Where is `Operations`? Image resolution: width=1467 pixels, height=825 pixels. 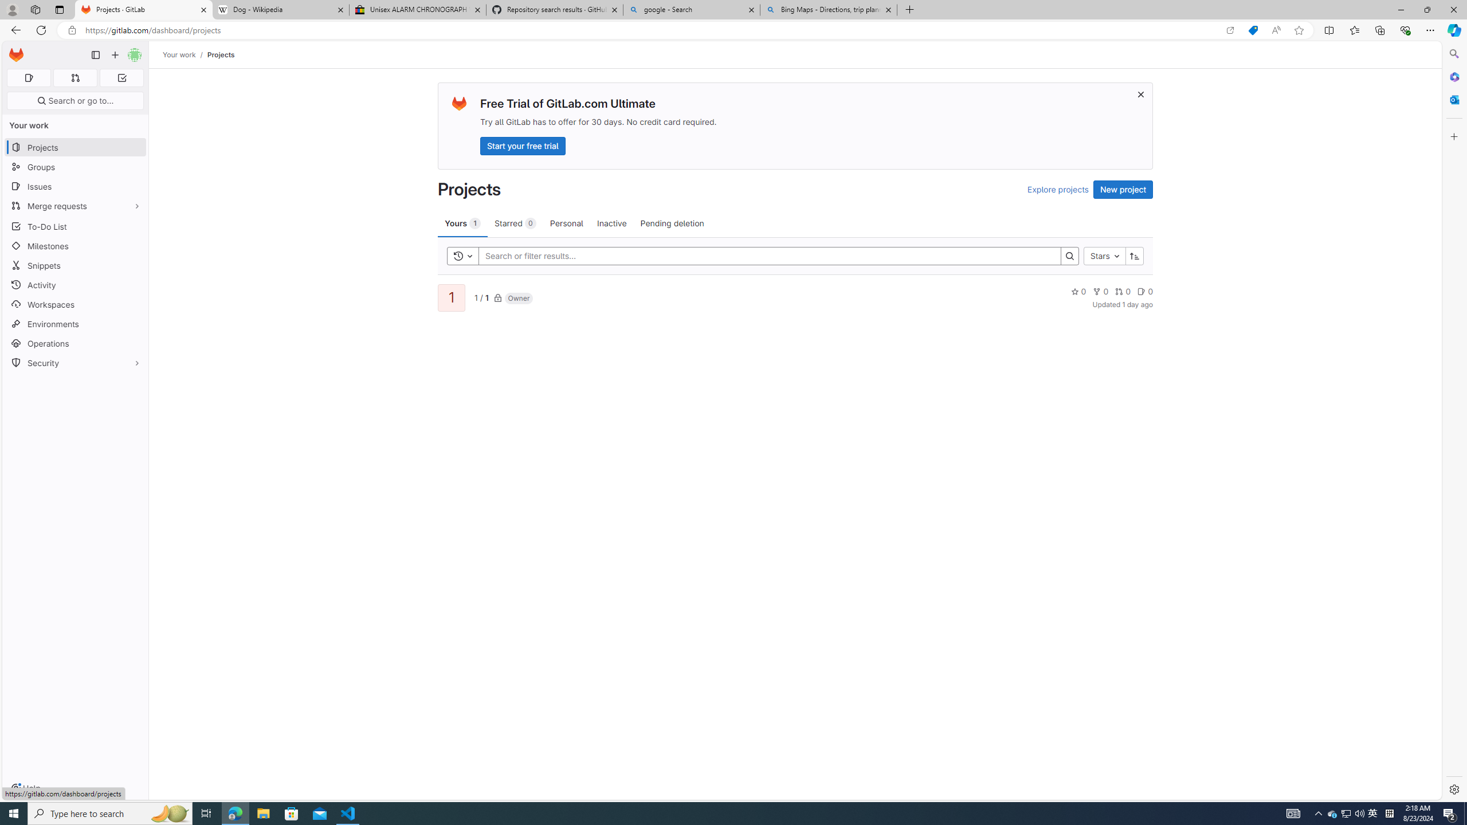 Operations is located at coordinates (76, 344).